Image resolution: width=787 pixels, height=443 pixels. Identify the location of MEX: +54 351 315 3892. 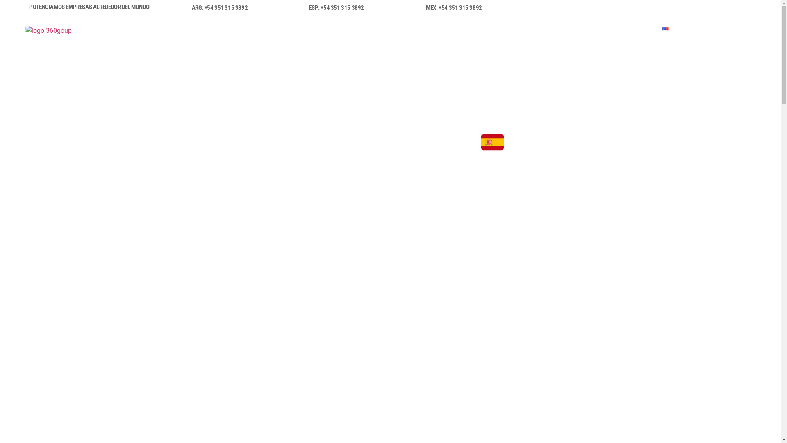
(454, 8).